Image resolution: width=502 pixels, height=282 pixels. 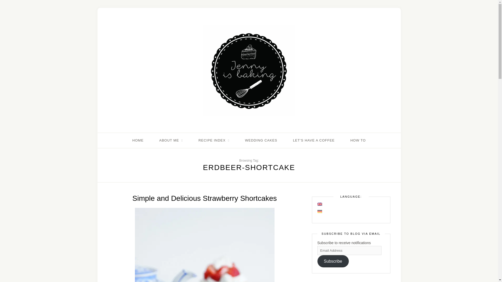 I want to click on WEDDING CAKES, so click(x=261, y=140).